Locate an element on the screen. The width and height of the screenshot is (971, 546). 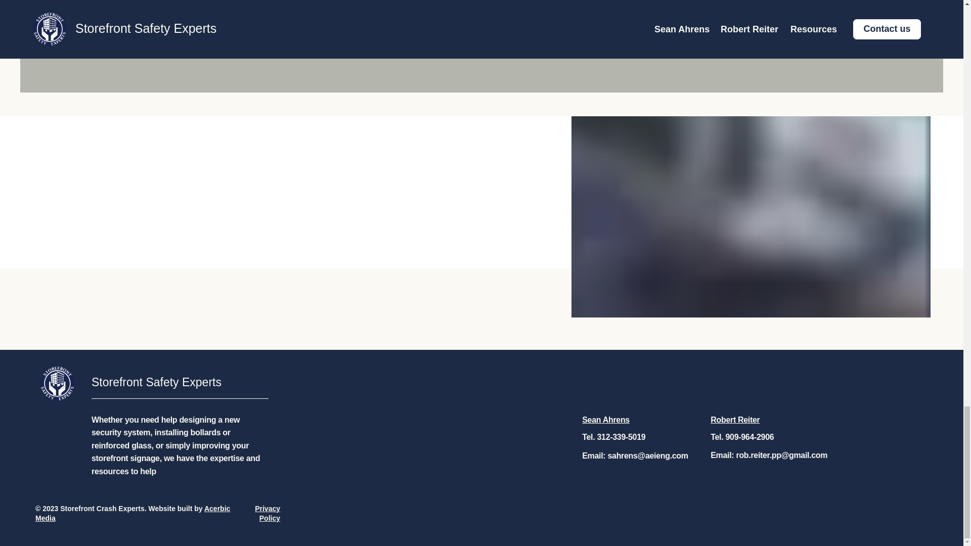
312-339-5019 is located at coordinates (621, 437).